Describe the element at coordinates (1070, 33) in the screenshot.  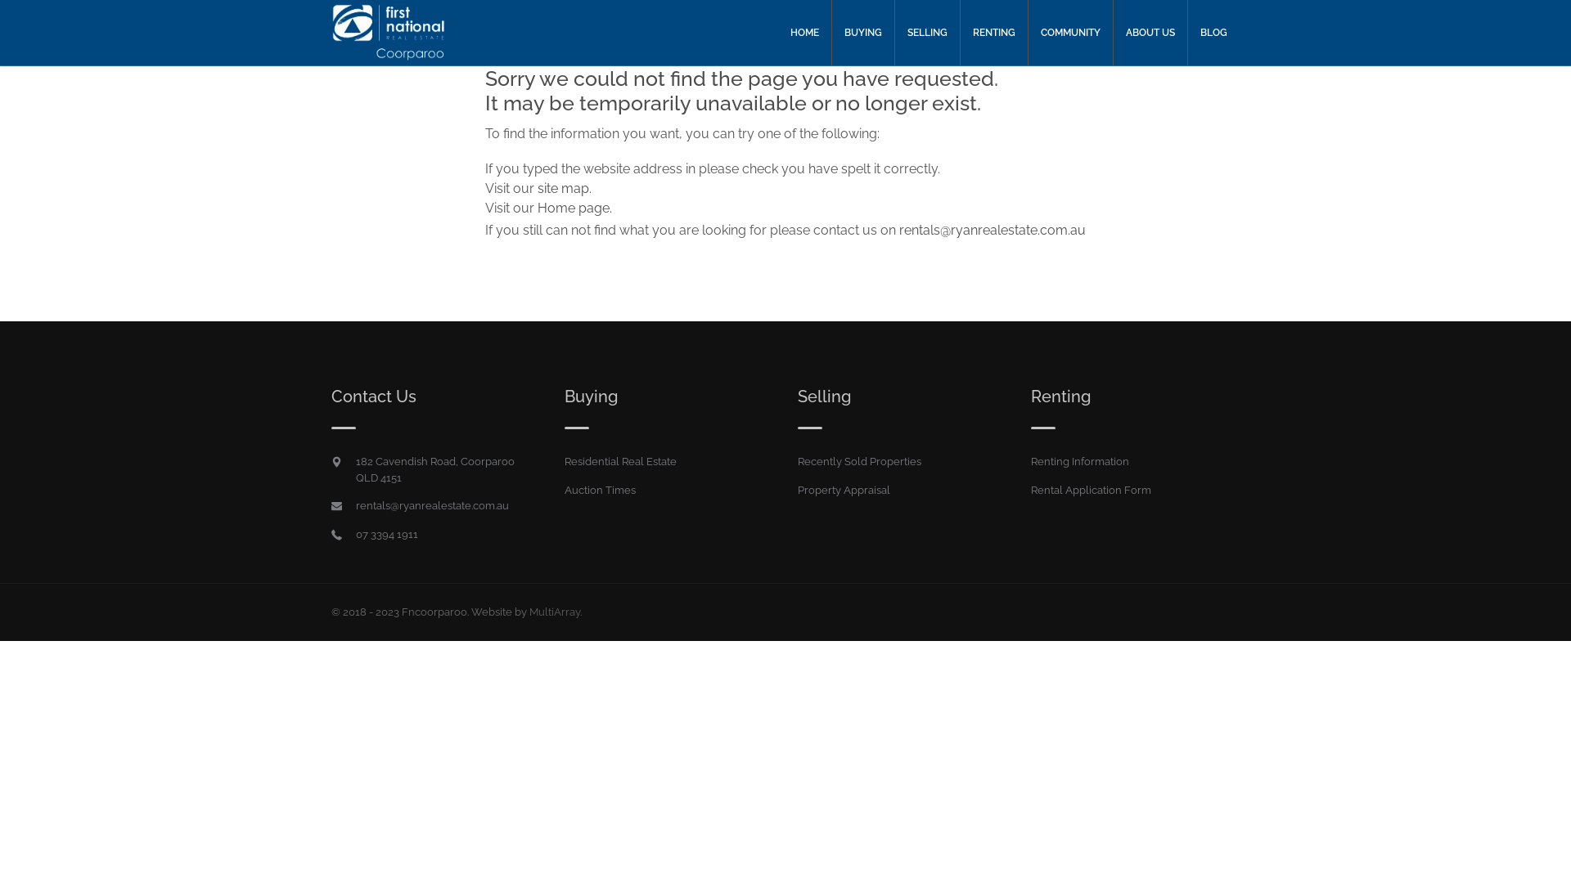
I see `COMMUNITY` at that location.